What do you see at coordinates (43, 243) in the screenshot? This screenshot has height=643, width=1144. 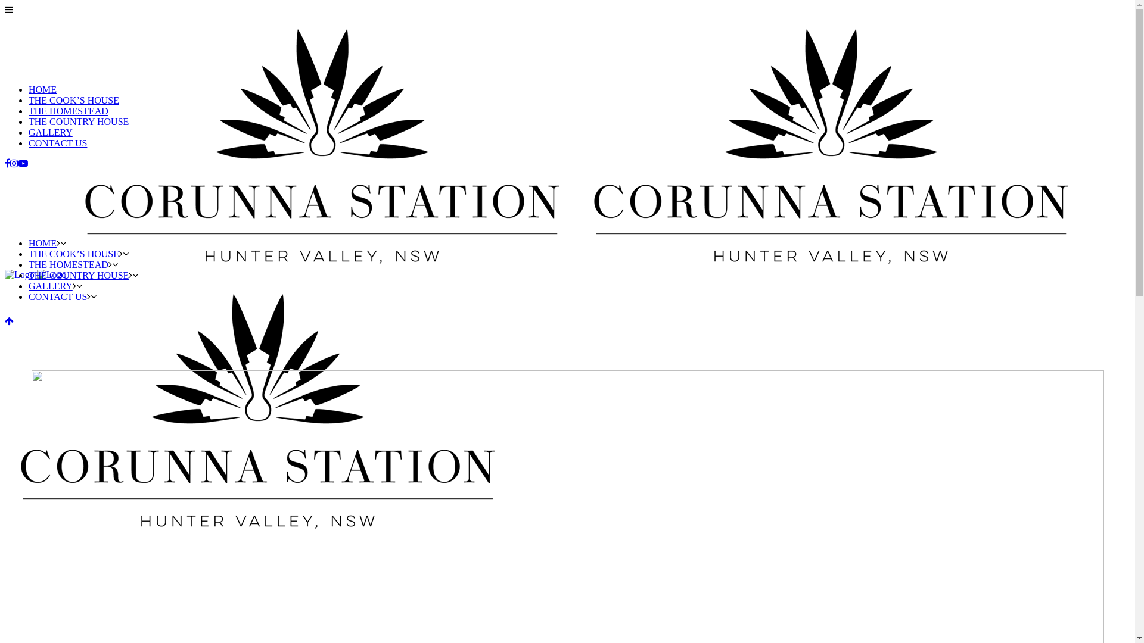 I see `HOME` at bounding box center [43, 243].